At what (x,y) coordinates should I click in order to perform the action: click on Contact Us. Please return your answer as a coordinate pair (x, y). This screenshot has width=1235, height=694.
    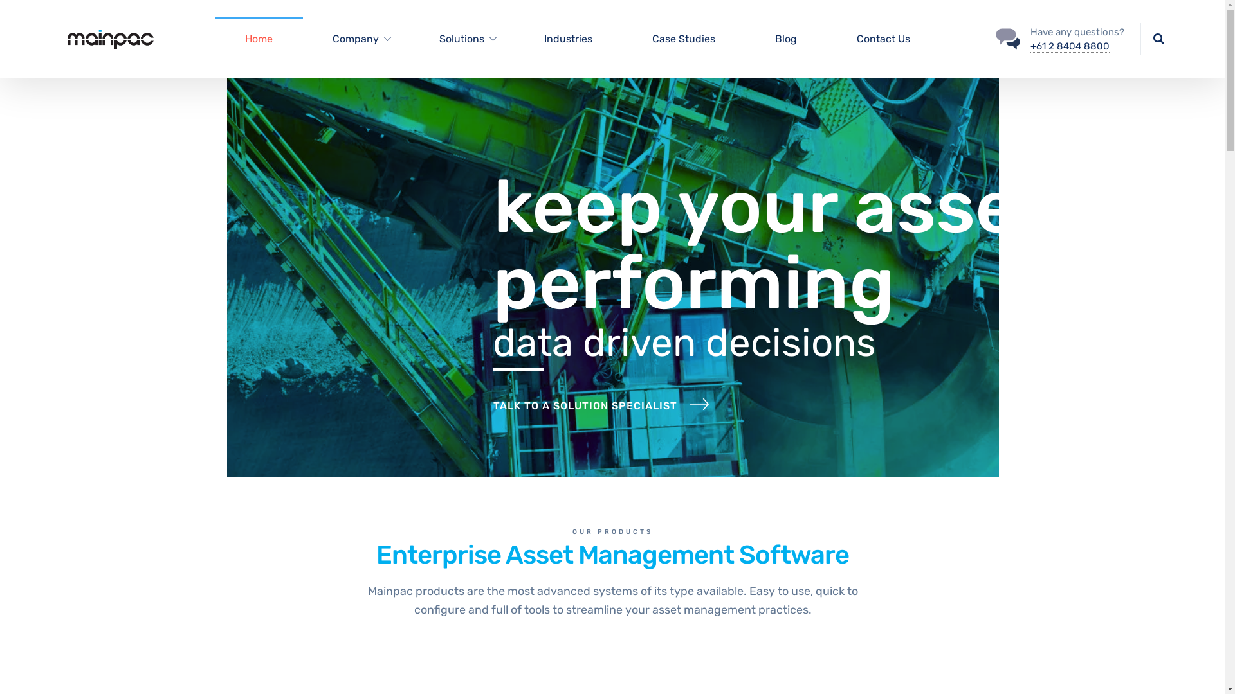
    Looking at the image, I should click on (883, 39).